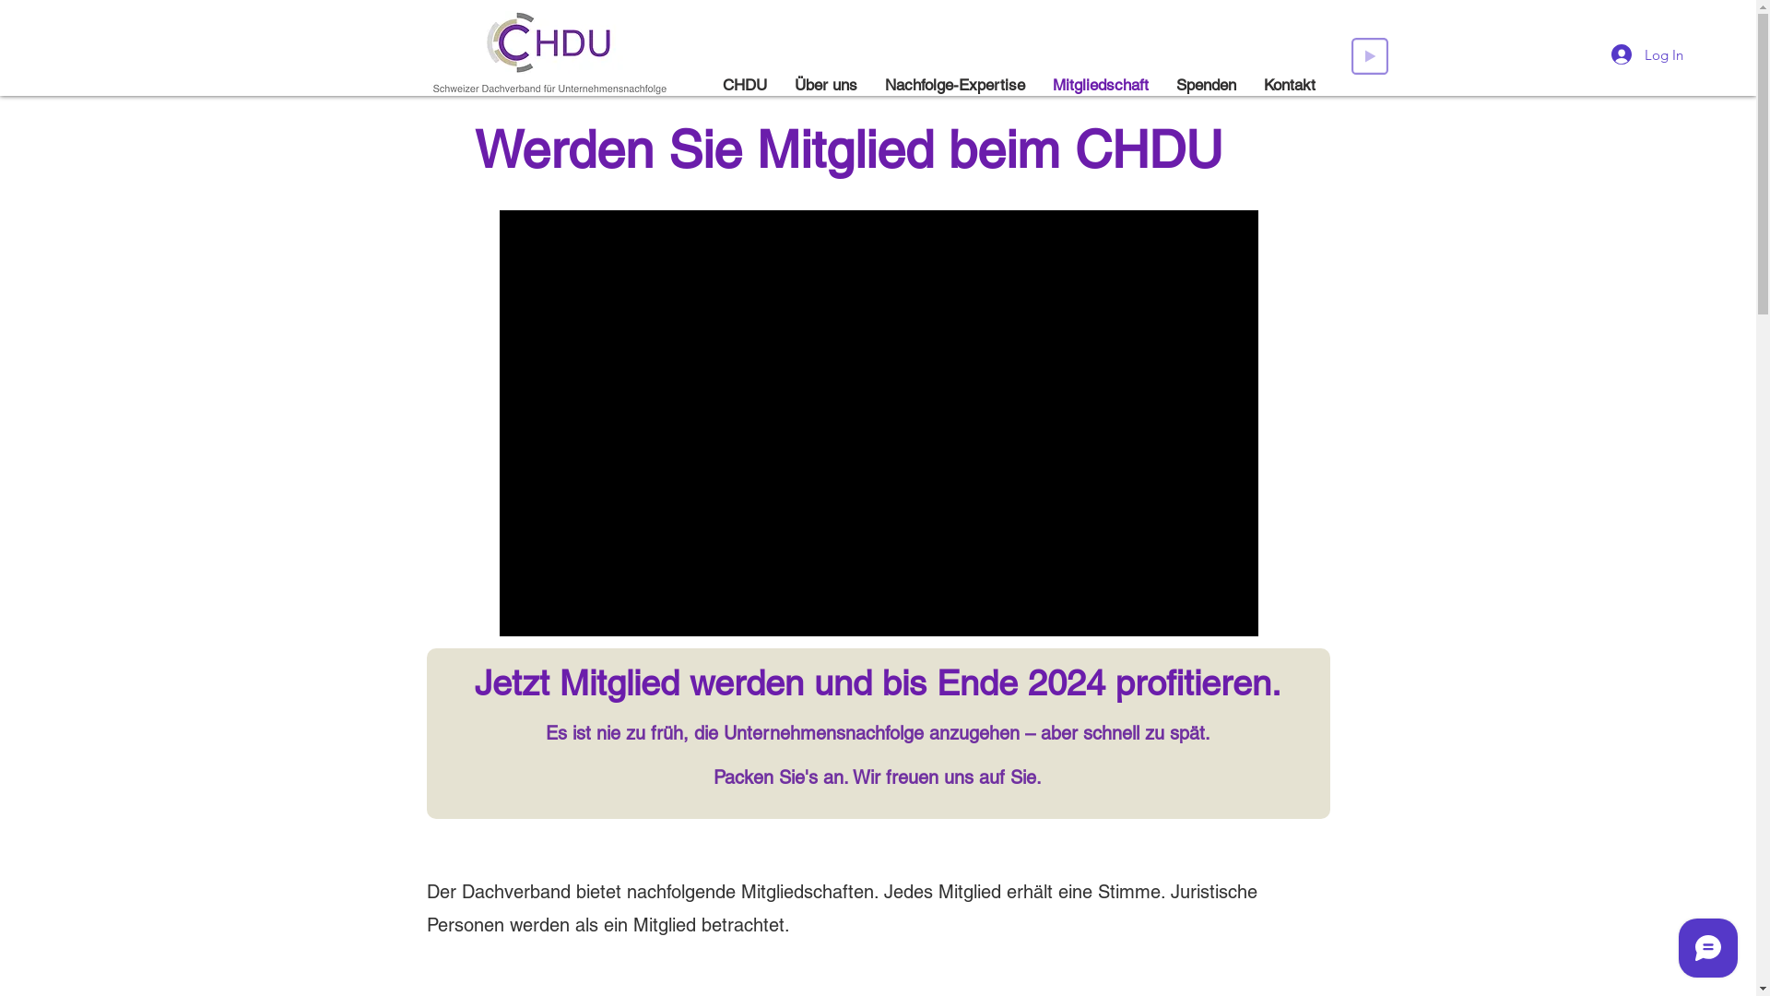  What do you see at coordinates (1206, 85) in the screenshot?
I see `Spenden` at bounding box center [1206, 85].